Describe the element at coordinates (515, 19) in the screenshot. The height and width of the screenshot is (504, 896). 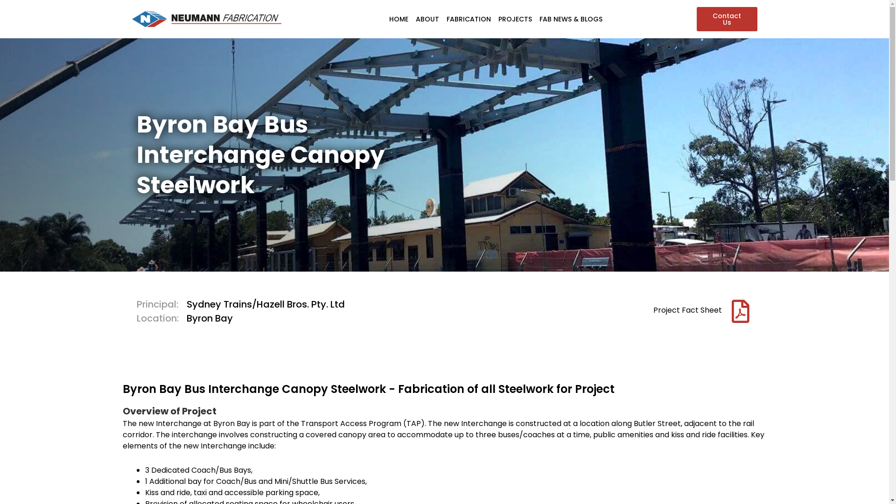
I see `PROJECTS` at that location.